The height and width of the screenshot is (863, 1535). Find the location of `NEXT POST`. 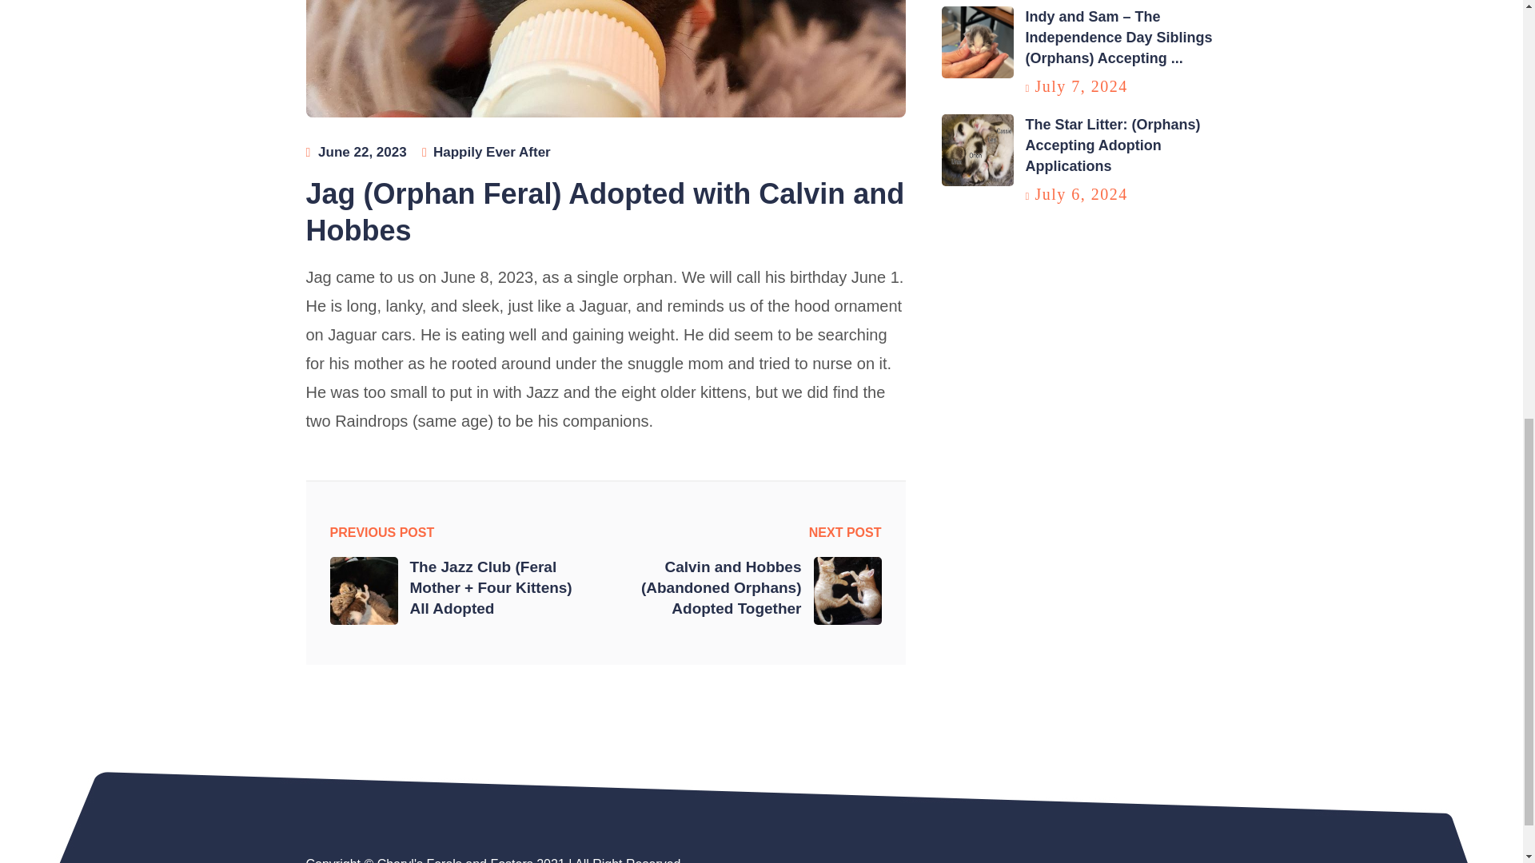

NEXT POST is located at coordinates (844, 533).